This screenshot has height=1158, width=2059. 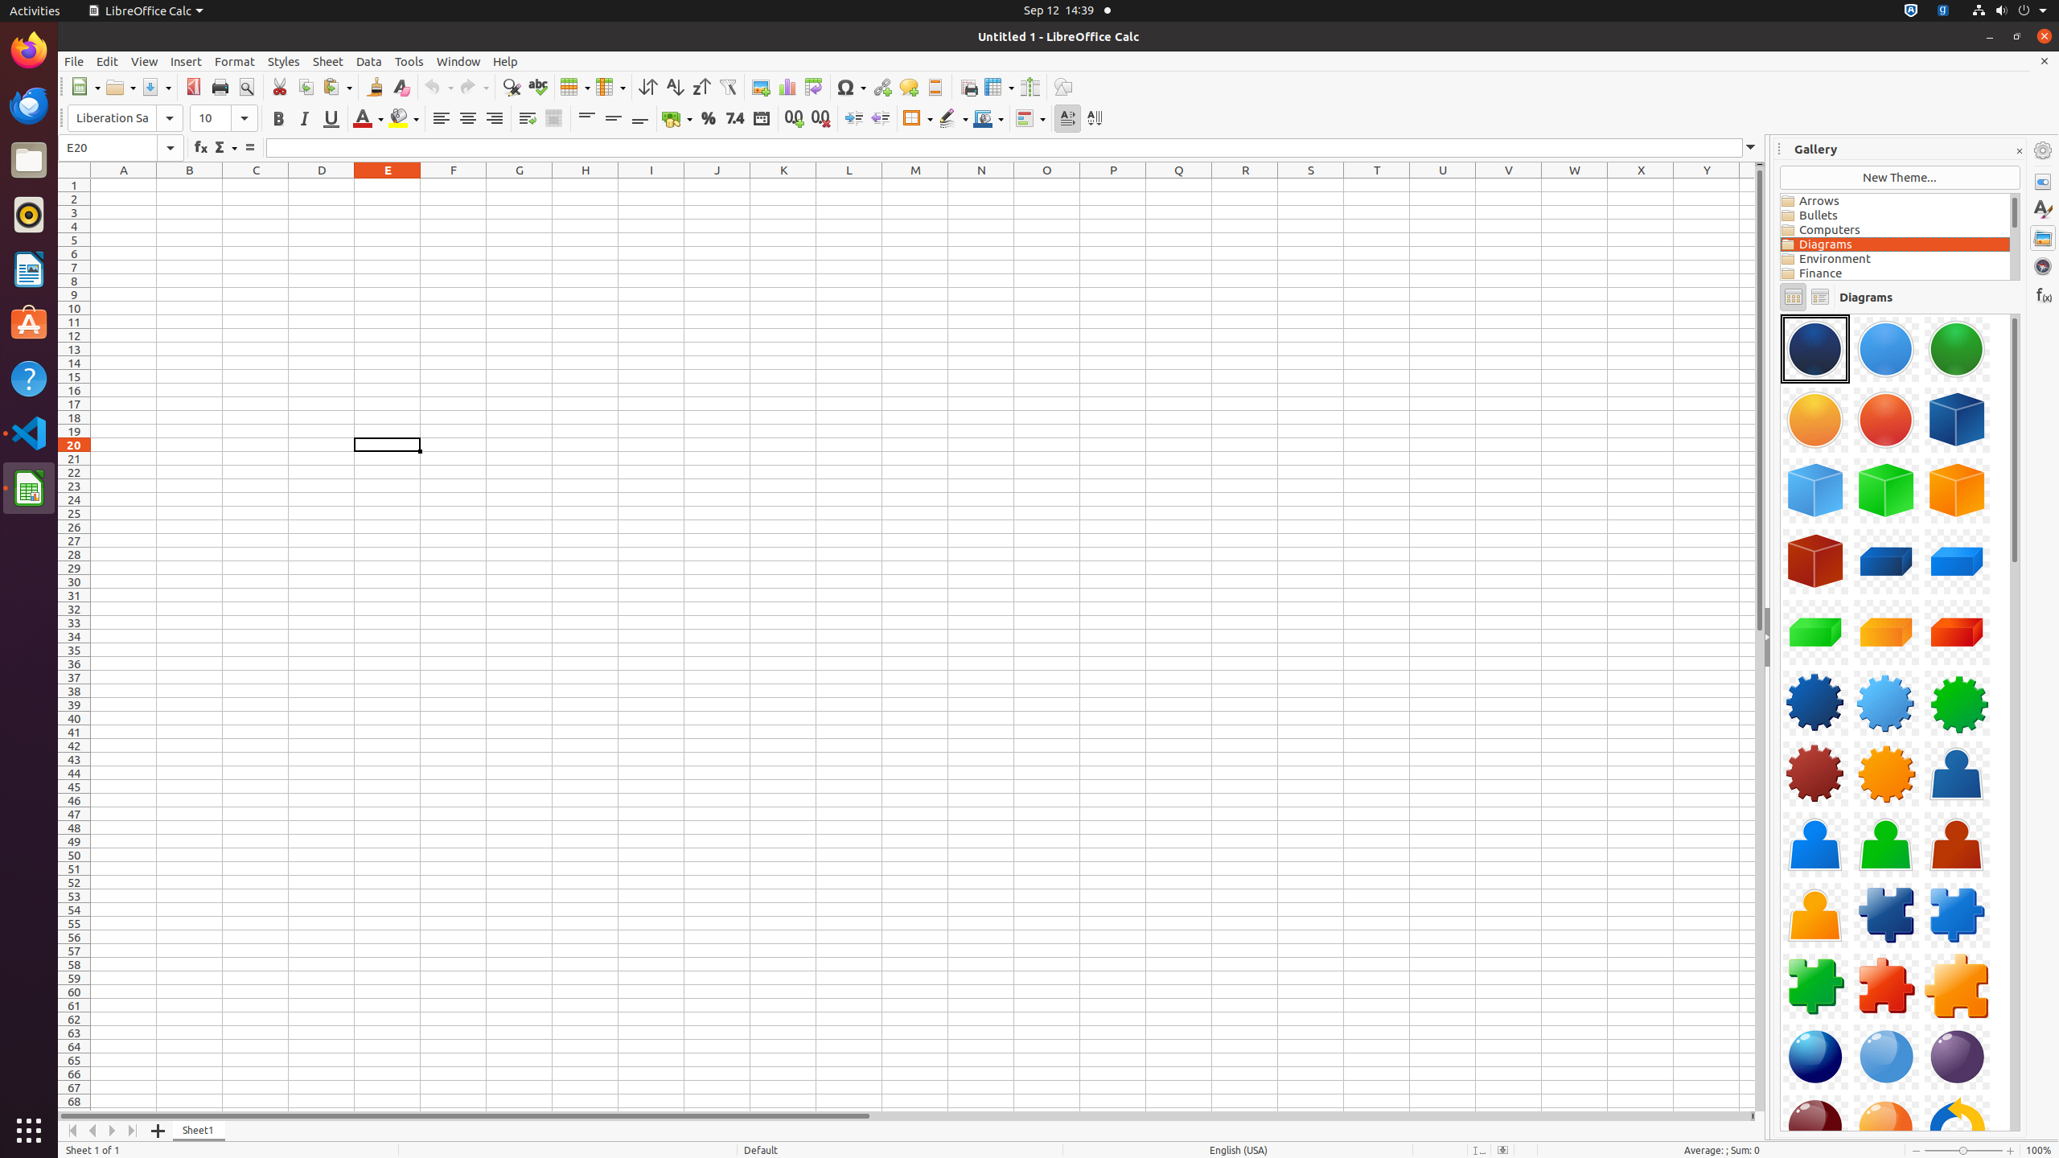 I want to click on Vertical scroll bar, so click(x=1760, y=639).